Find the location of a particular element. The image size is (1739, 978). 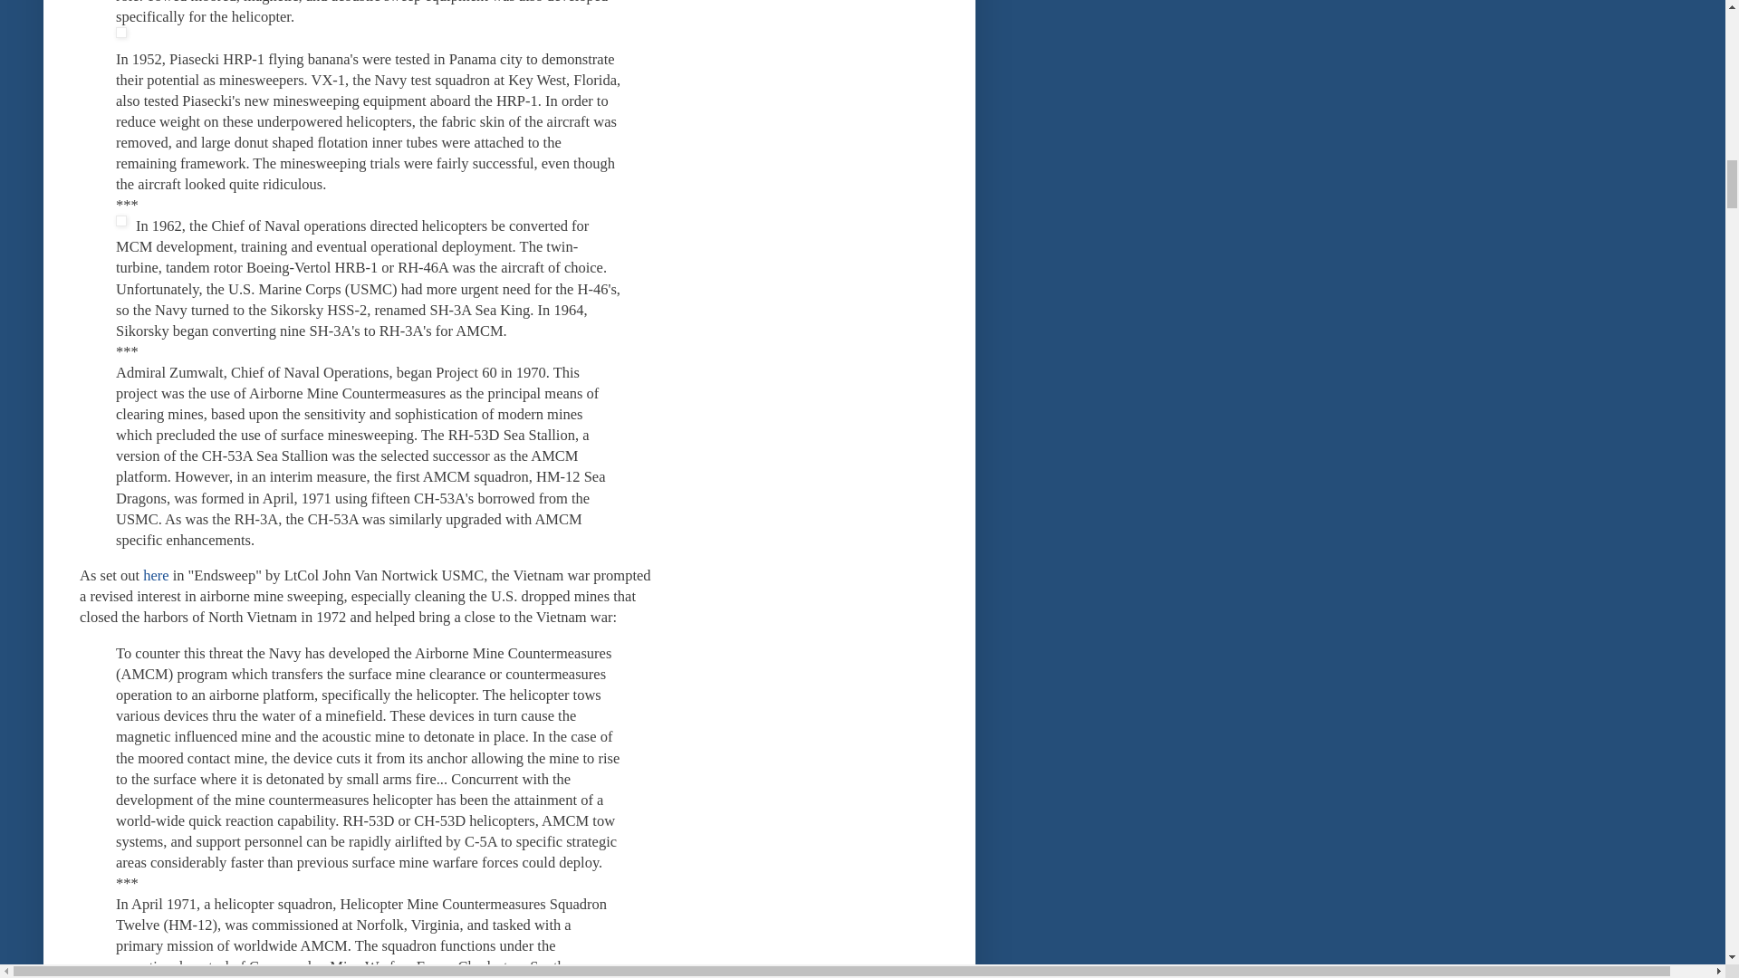

here is located at coordinates (156, 575).